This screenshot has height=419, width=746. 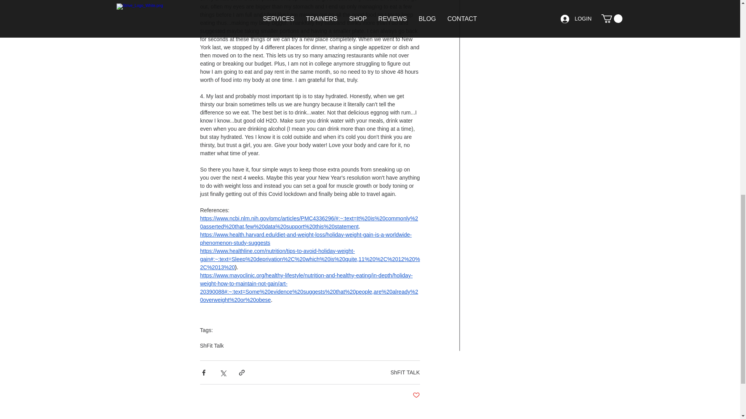 What do you see at coordinates (211, 345) in the screenshot?
I see `ShFit Talk` at bounding box center [211, 345].